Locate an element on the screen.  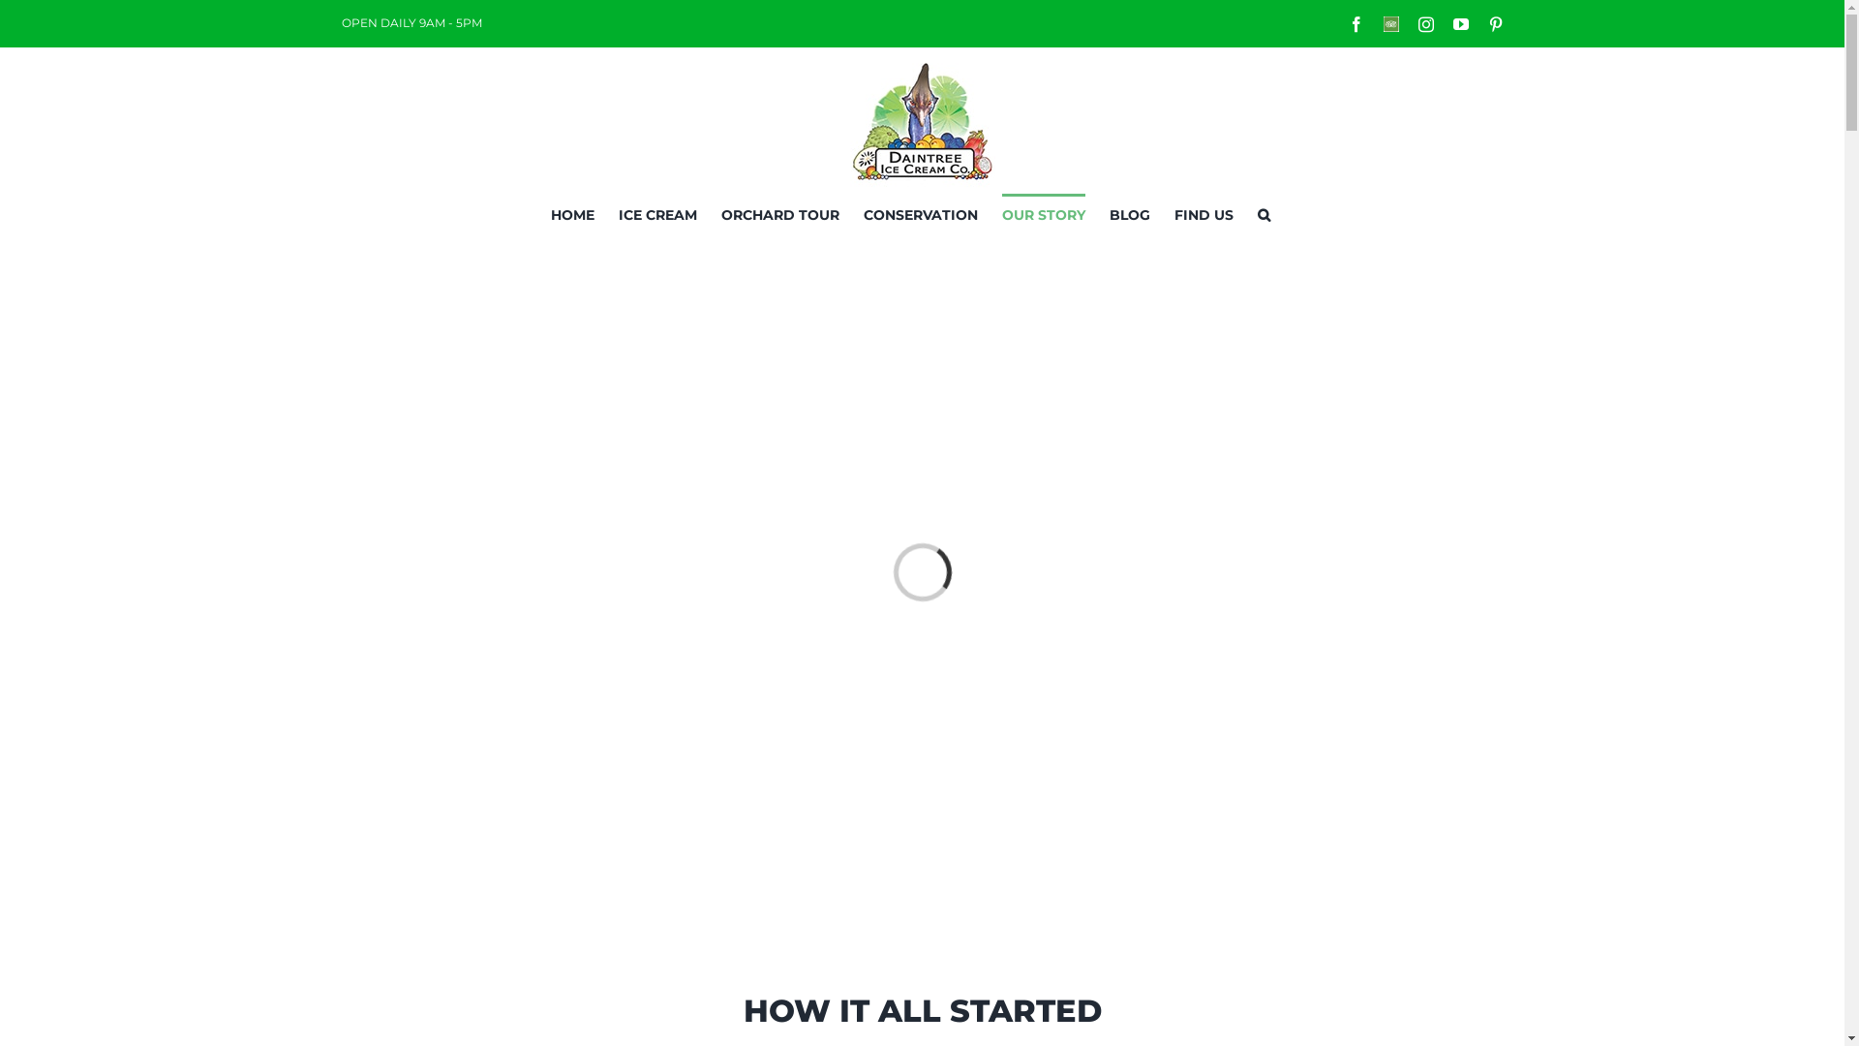
HOME is located at coordinates (571, 213).